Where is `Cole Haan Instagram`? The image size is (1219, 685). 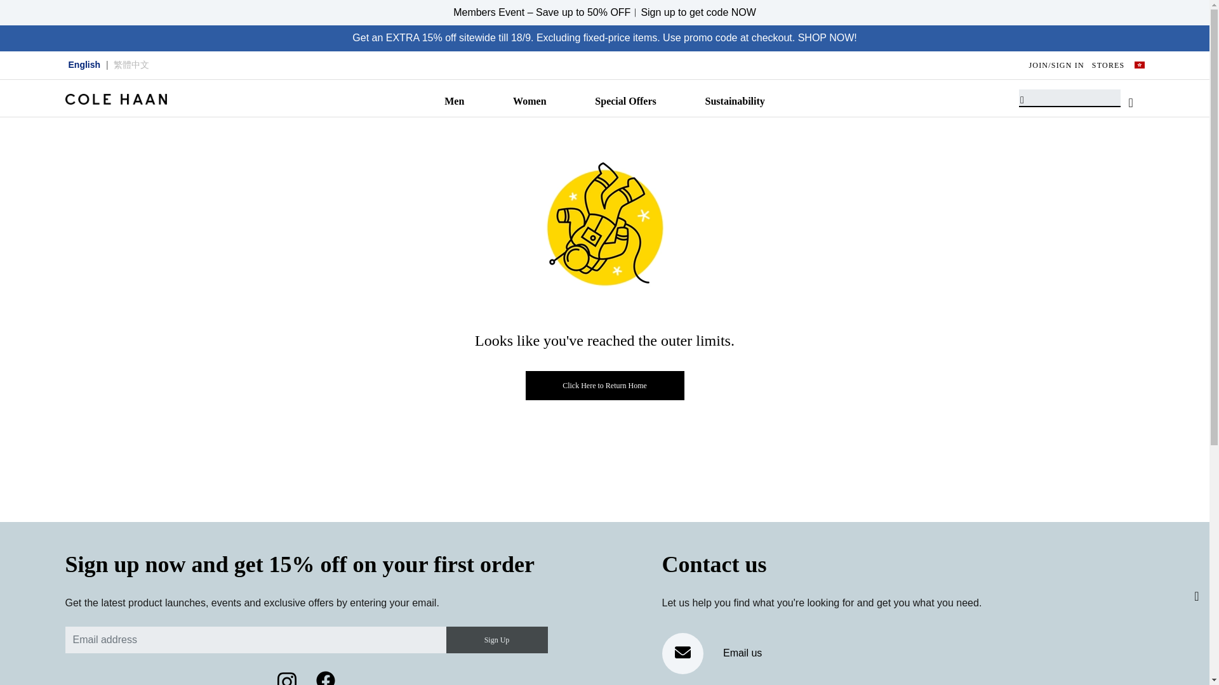
Cole Haan Instagram is located at coordinates (287, 678).